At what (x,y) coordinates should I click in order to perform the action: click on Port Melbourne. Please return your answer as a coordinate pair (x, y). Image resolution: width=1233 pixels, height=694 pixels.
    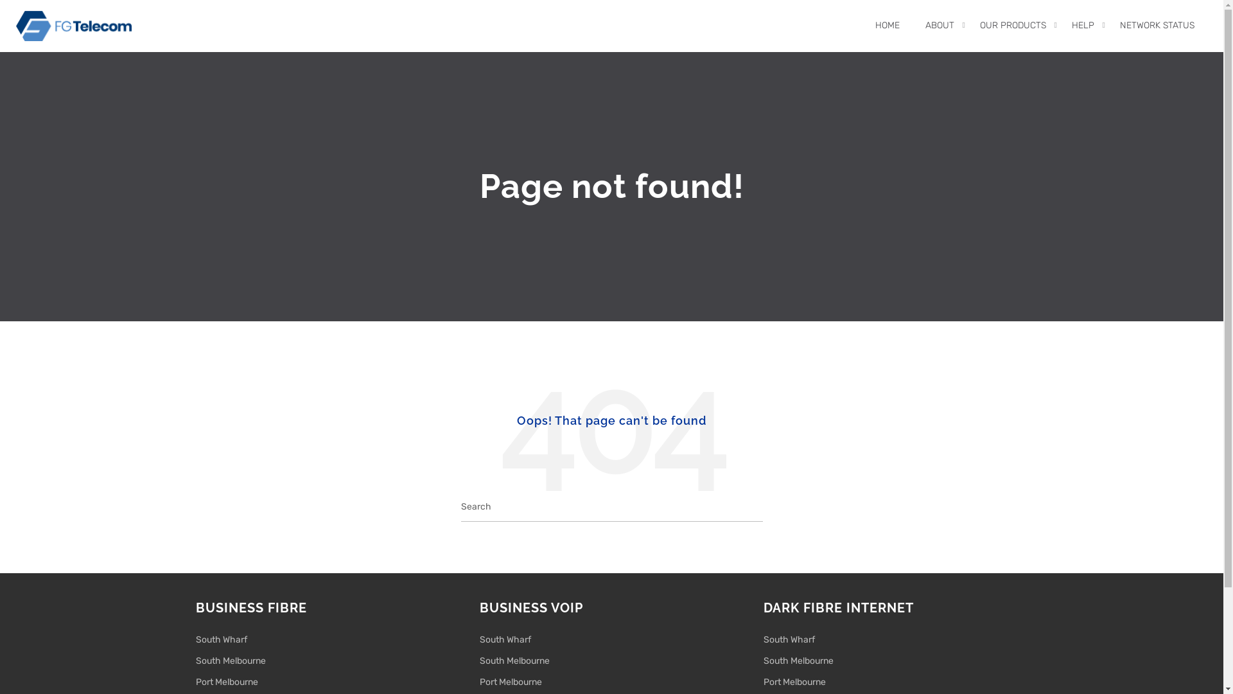
    Looking at the image, I should click on (510, 682).